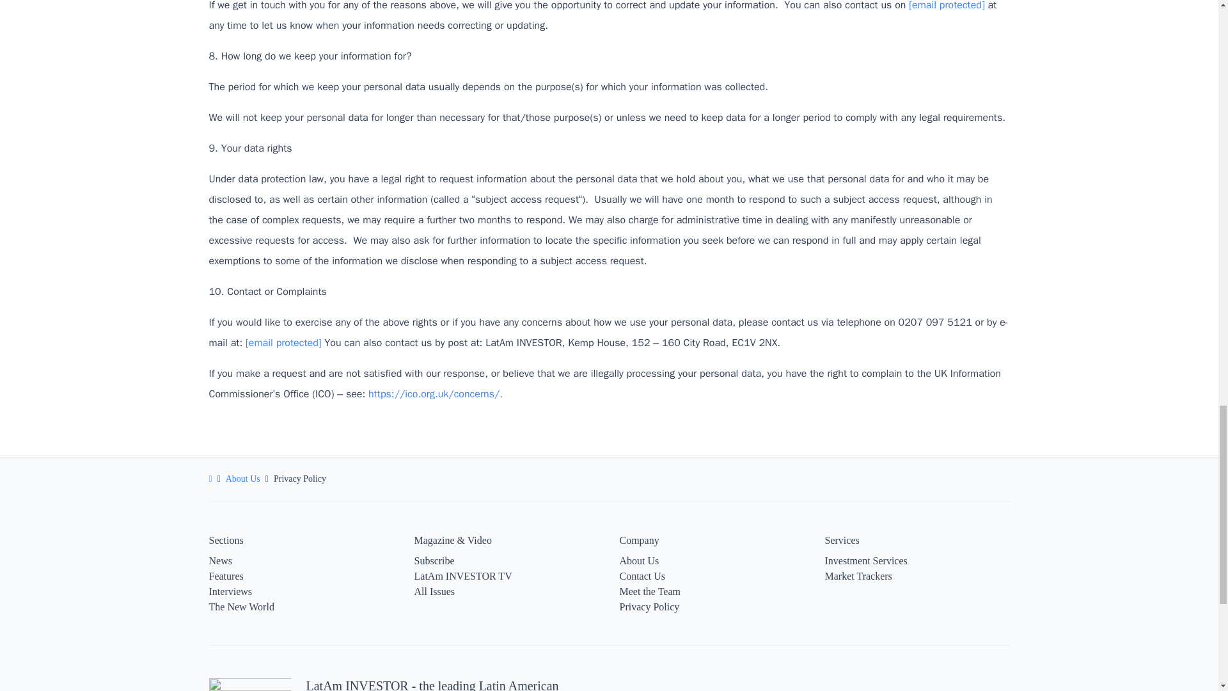 This screenshot has width=1228, height=691. I want to click on Market Trackers, so click(858, 576).